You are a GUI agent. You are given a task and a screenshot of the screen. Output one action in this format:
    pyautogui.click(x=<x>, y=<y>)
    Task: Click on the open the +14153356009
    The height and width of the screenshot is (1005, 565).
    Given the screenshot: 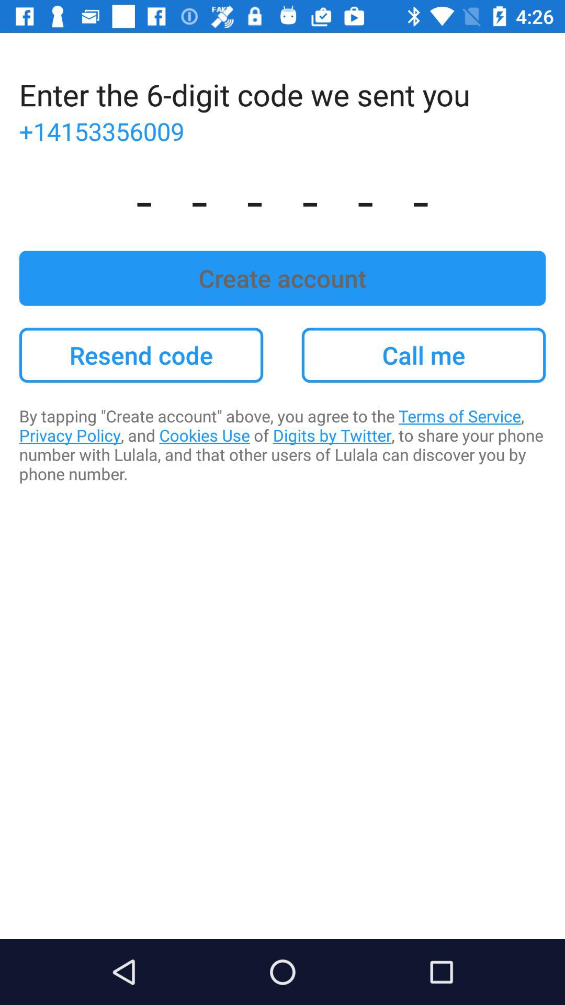 What is the action you would take?
    pyautogui.click(x=282, y=131)
    